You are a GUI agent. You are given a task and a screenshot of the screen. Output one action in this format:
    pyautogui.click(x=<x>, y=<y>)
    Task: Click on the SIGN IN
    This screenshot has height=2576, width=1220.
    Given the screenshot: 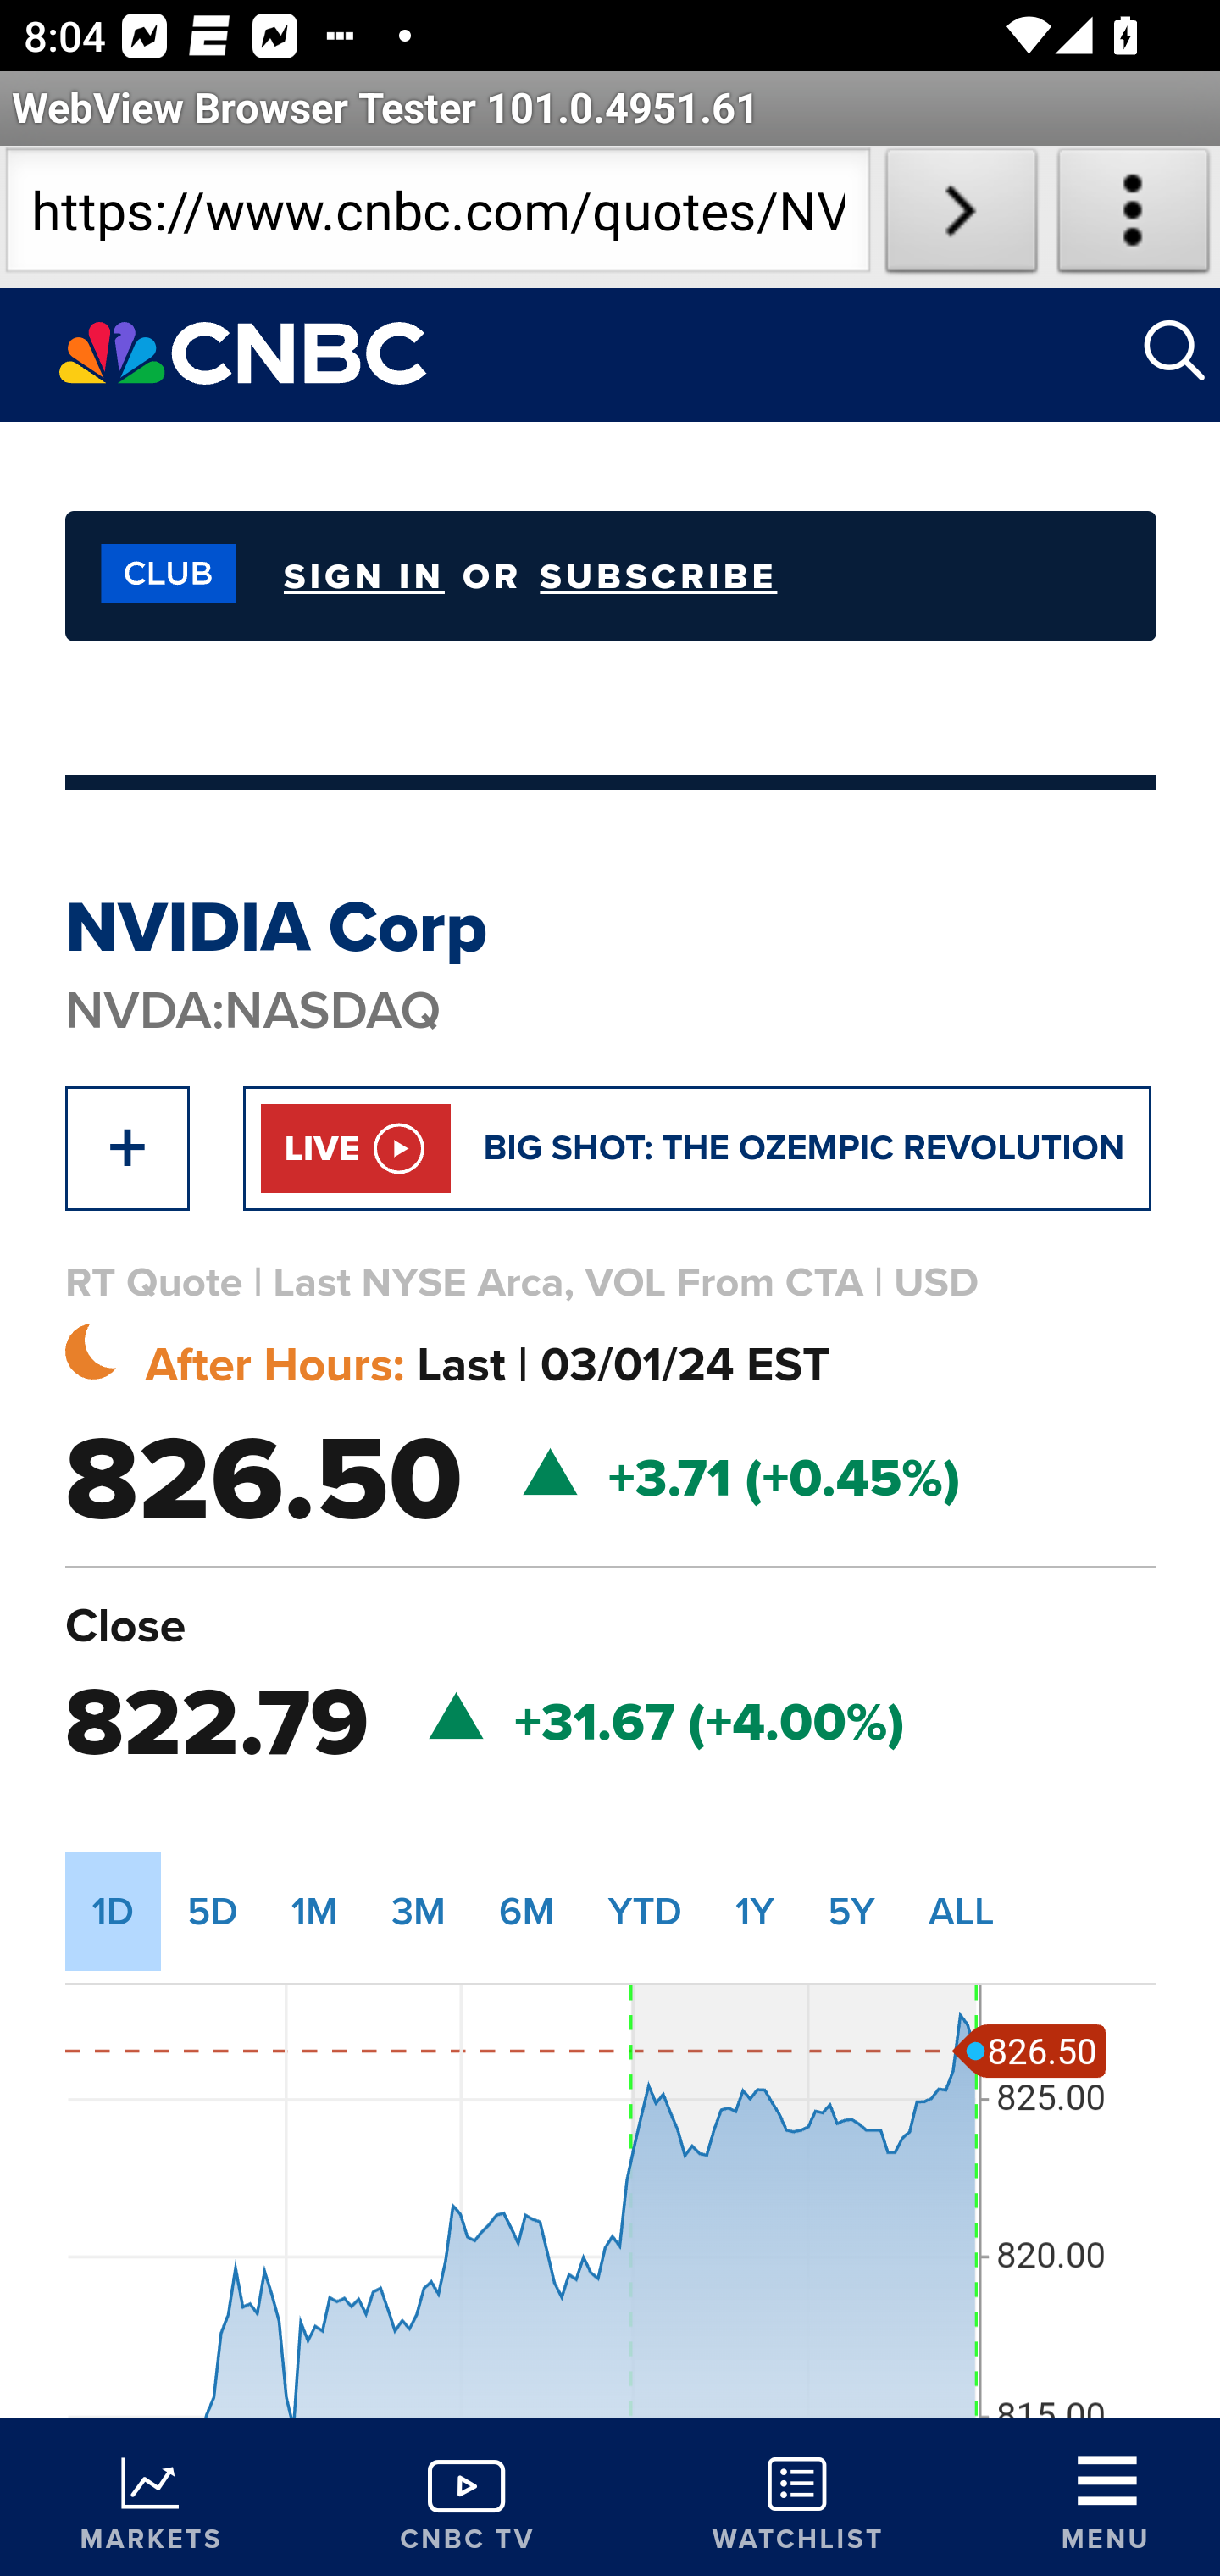 What is the action you would take?
    pyautogui.click(x=363, y=575)
    